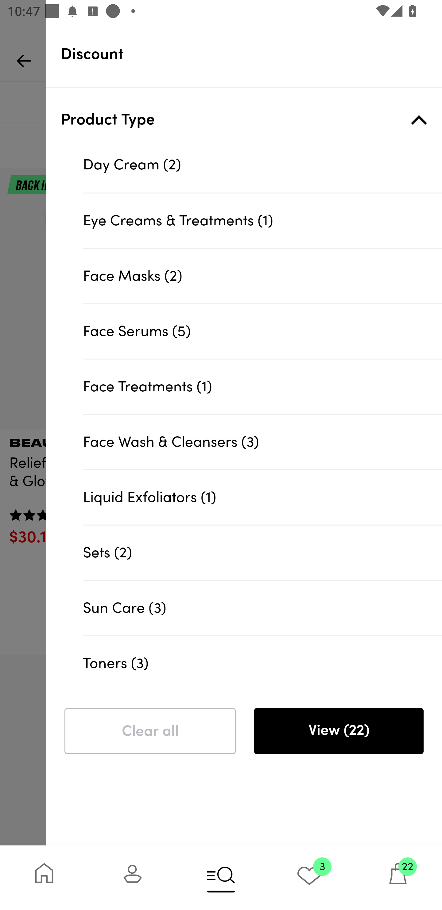 This screenshot has width=442, height=910. Describe the element at coordinates (339, 731) in the screenshot. I see `View (22)` at that location.